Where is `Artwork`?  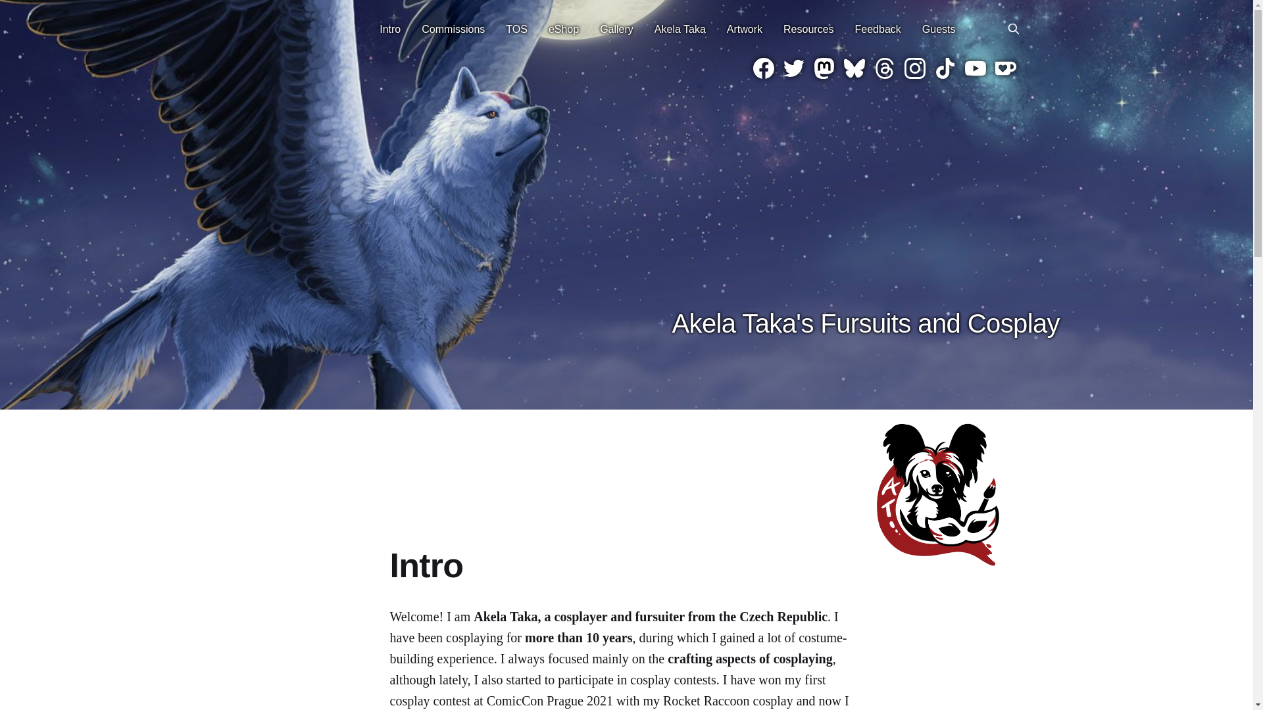
Artwork is located at coordinates (745, 29).